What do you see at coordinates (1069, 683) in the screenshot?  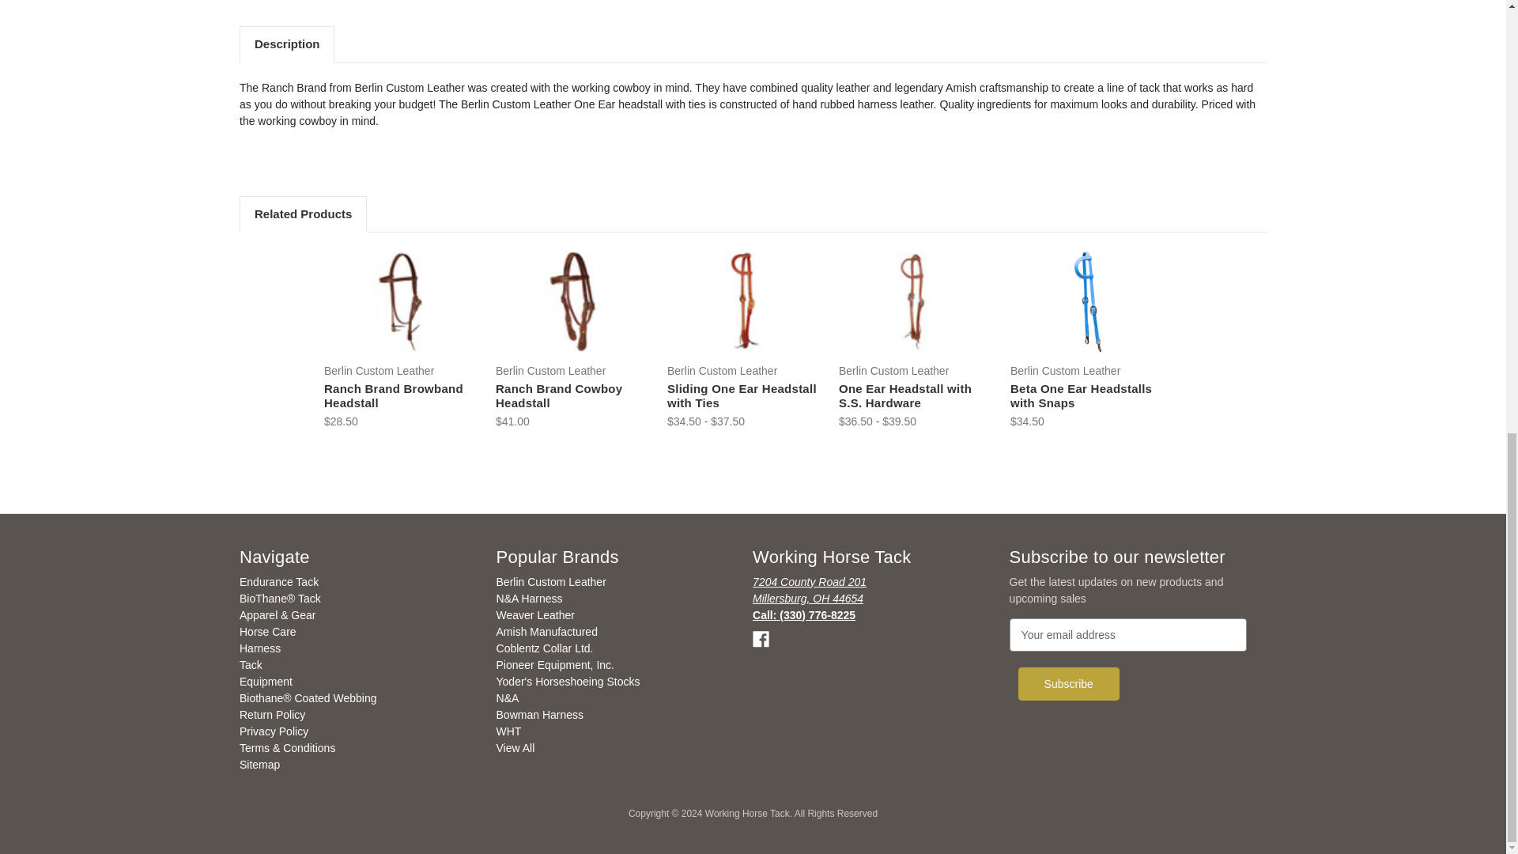 I see `Subscribe` at bounding box center [1069, 683].